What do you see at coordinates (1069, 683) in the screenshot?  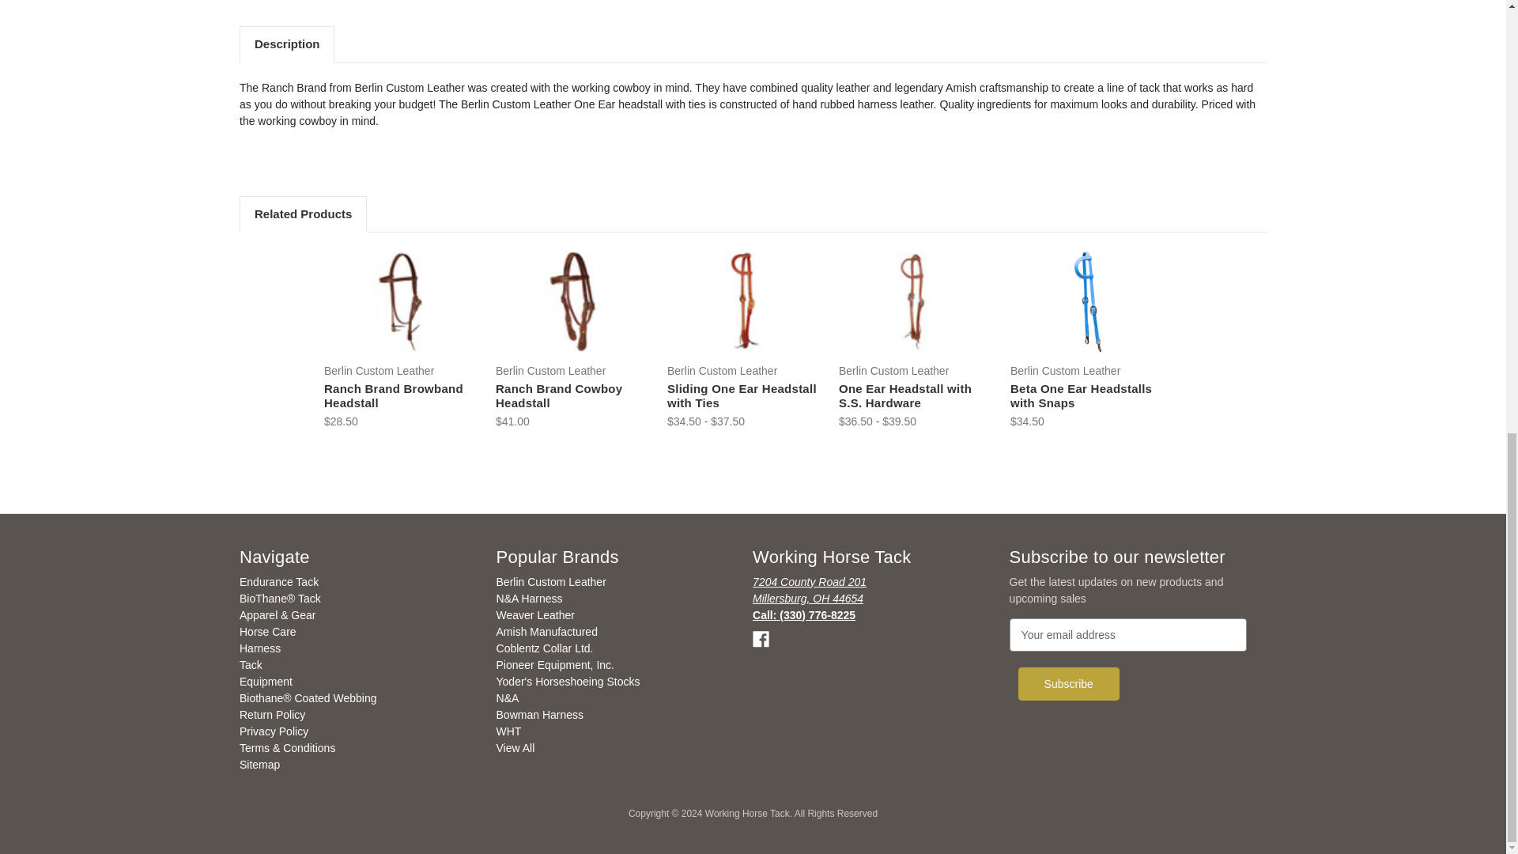 I see `Subscribe` at bounding box center [1069, 683].